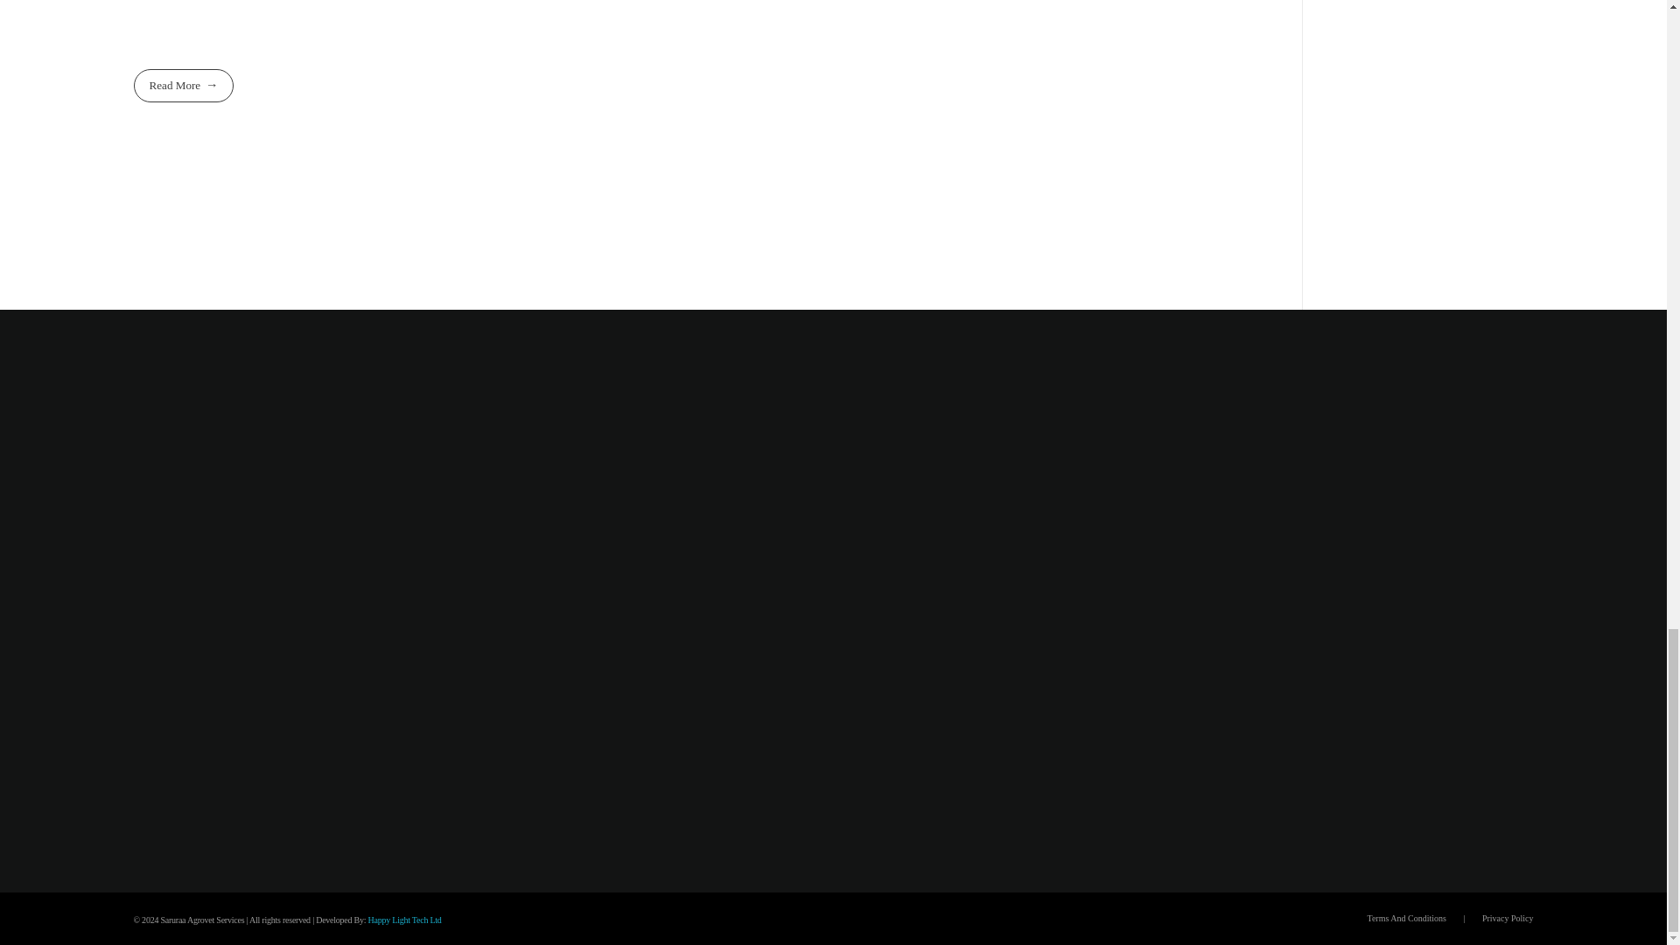  What do you see at coordinates (182, 84) in the screenshot?
I see `Read More` at bounding box center [182, 84].